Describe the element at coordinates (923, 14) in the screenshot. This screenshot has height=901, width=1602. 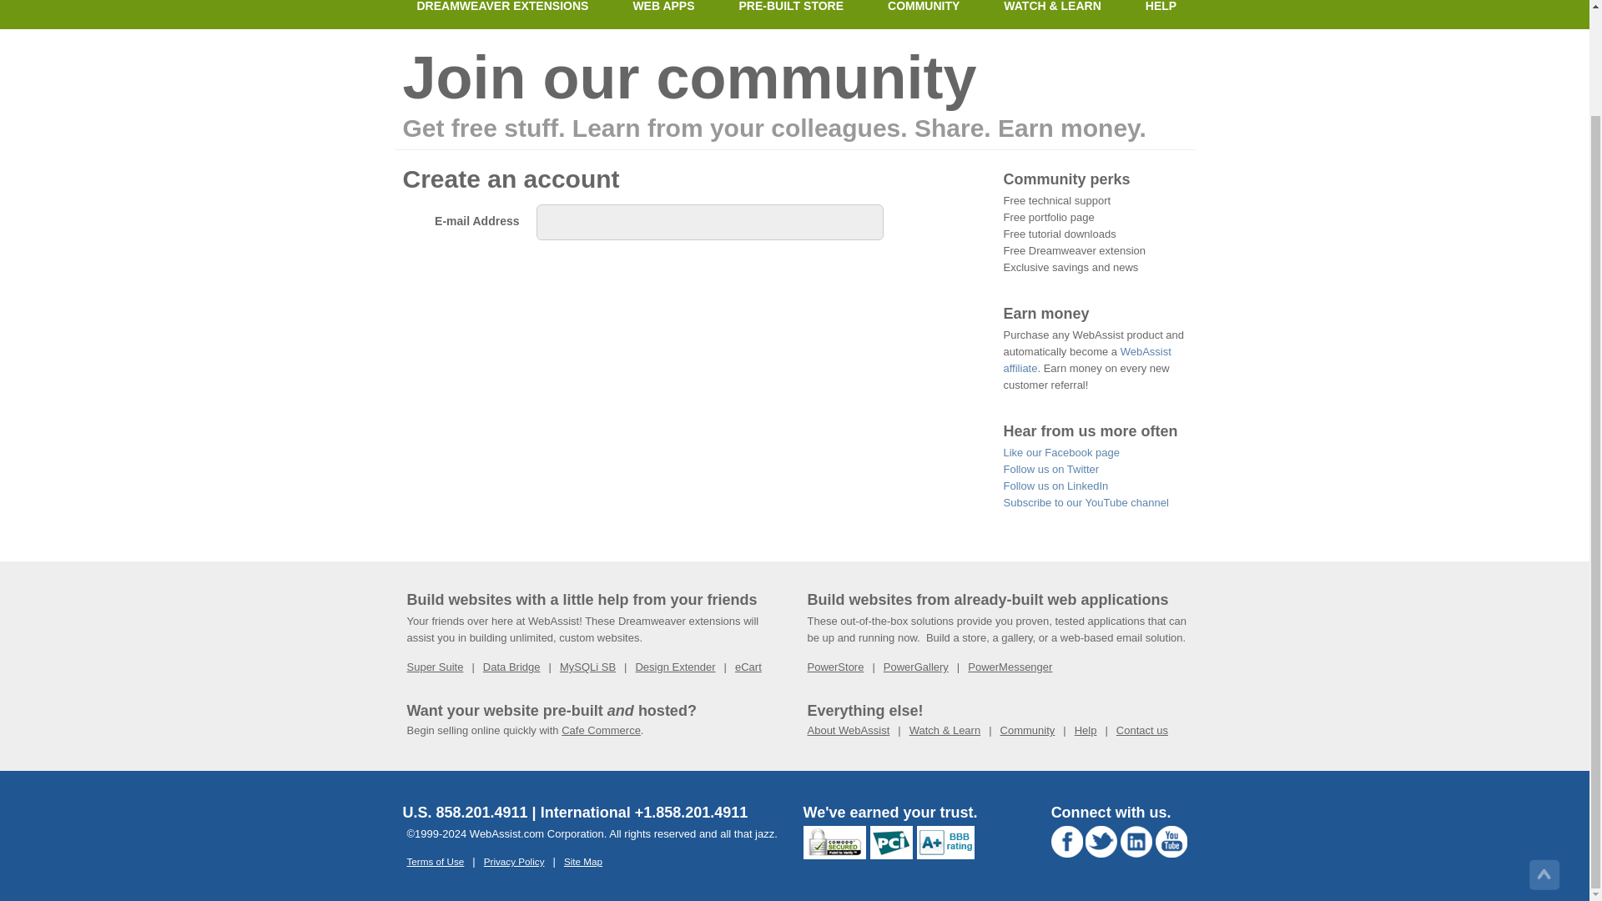
I see `COMMUNITY` at that location.